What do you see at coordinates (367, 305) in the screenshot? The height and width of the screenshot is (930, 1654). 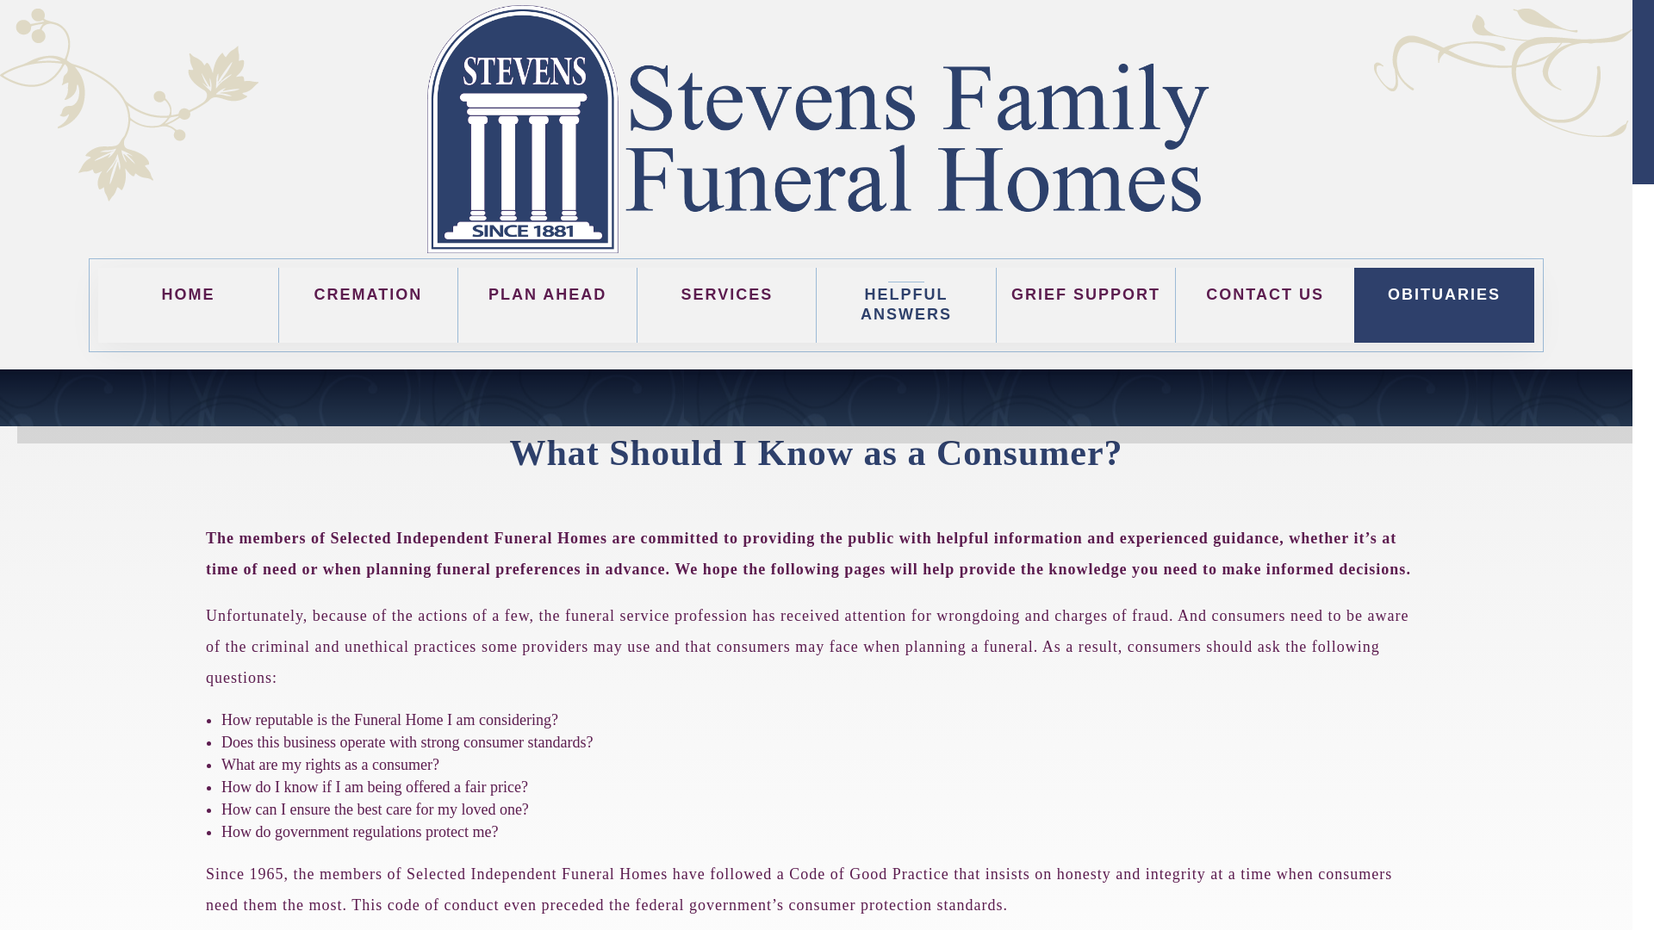 I see `CREMATION` at bounding box center [367, 305].